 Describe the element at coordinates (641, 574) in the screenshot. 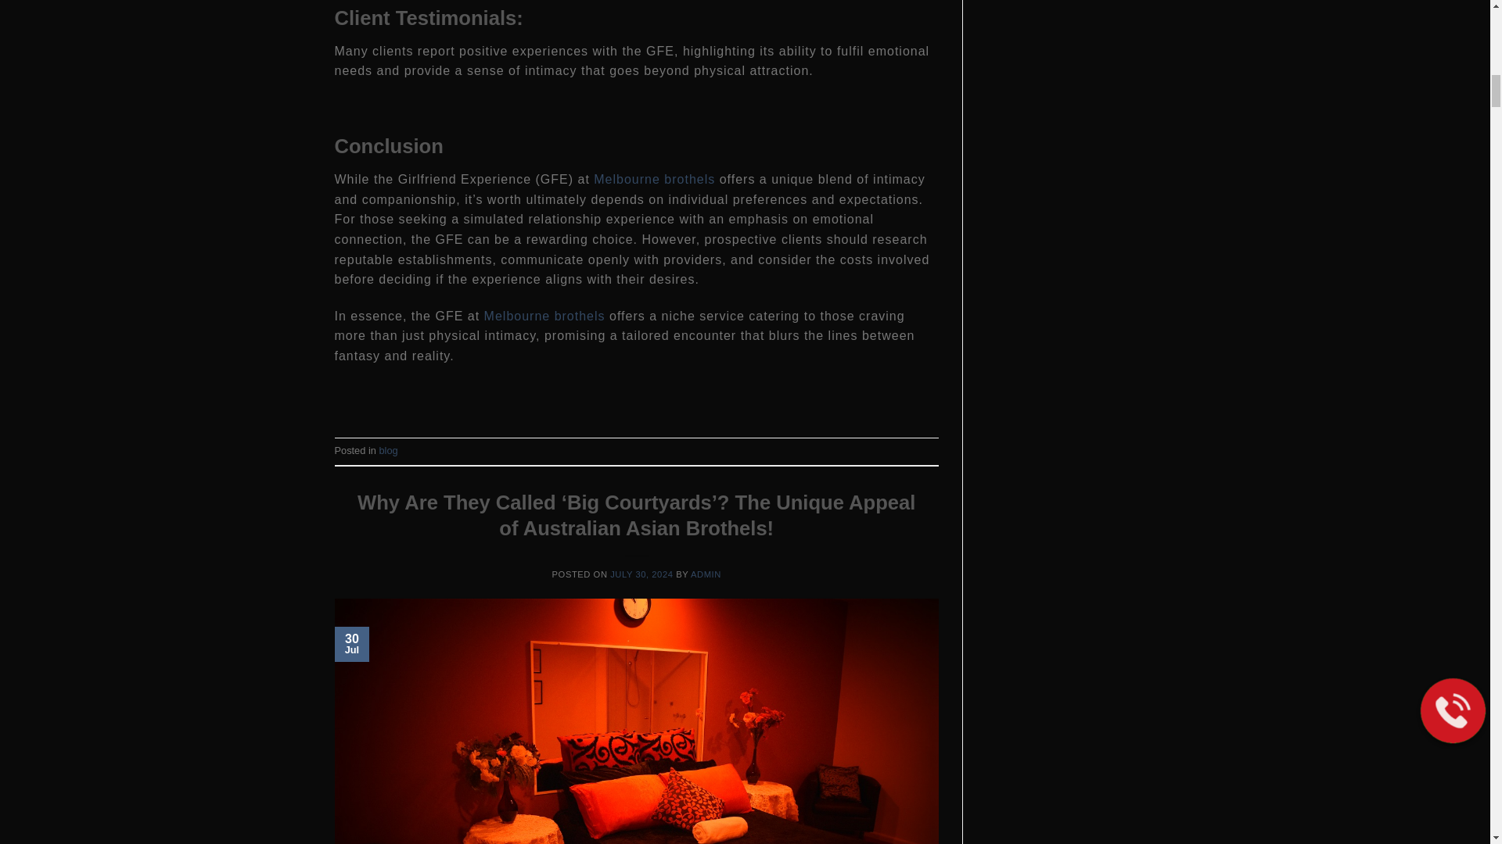

I see `JULY 30, 2024` at that location.